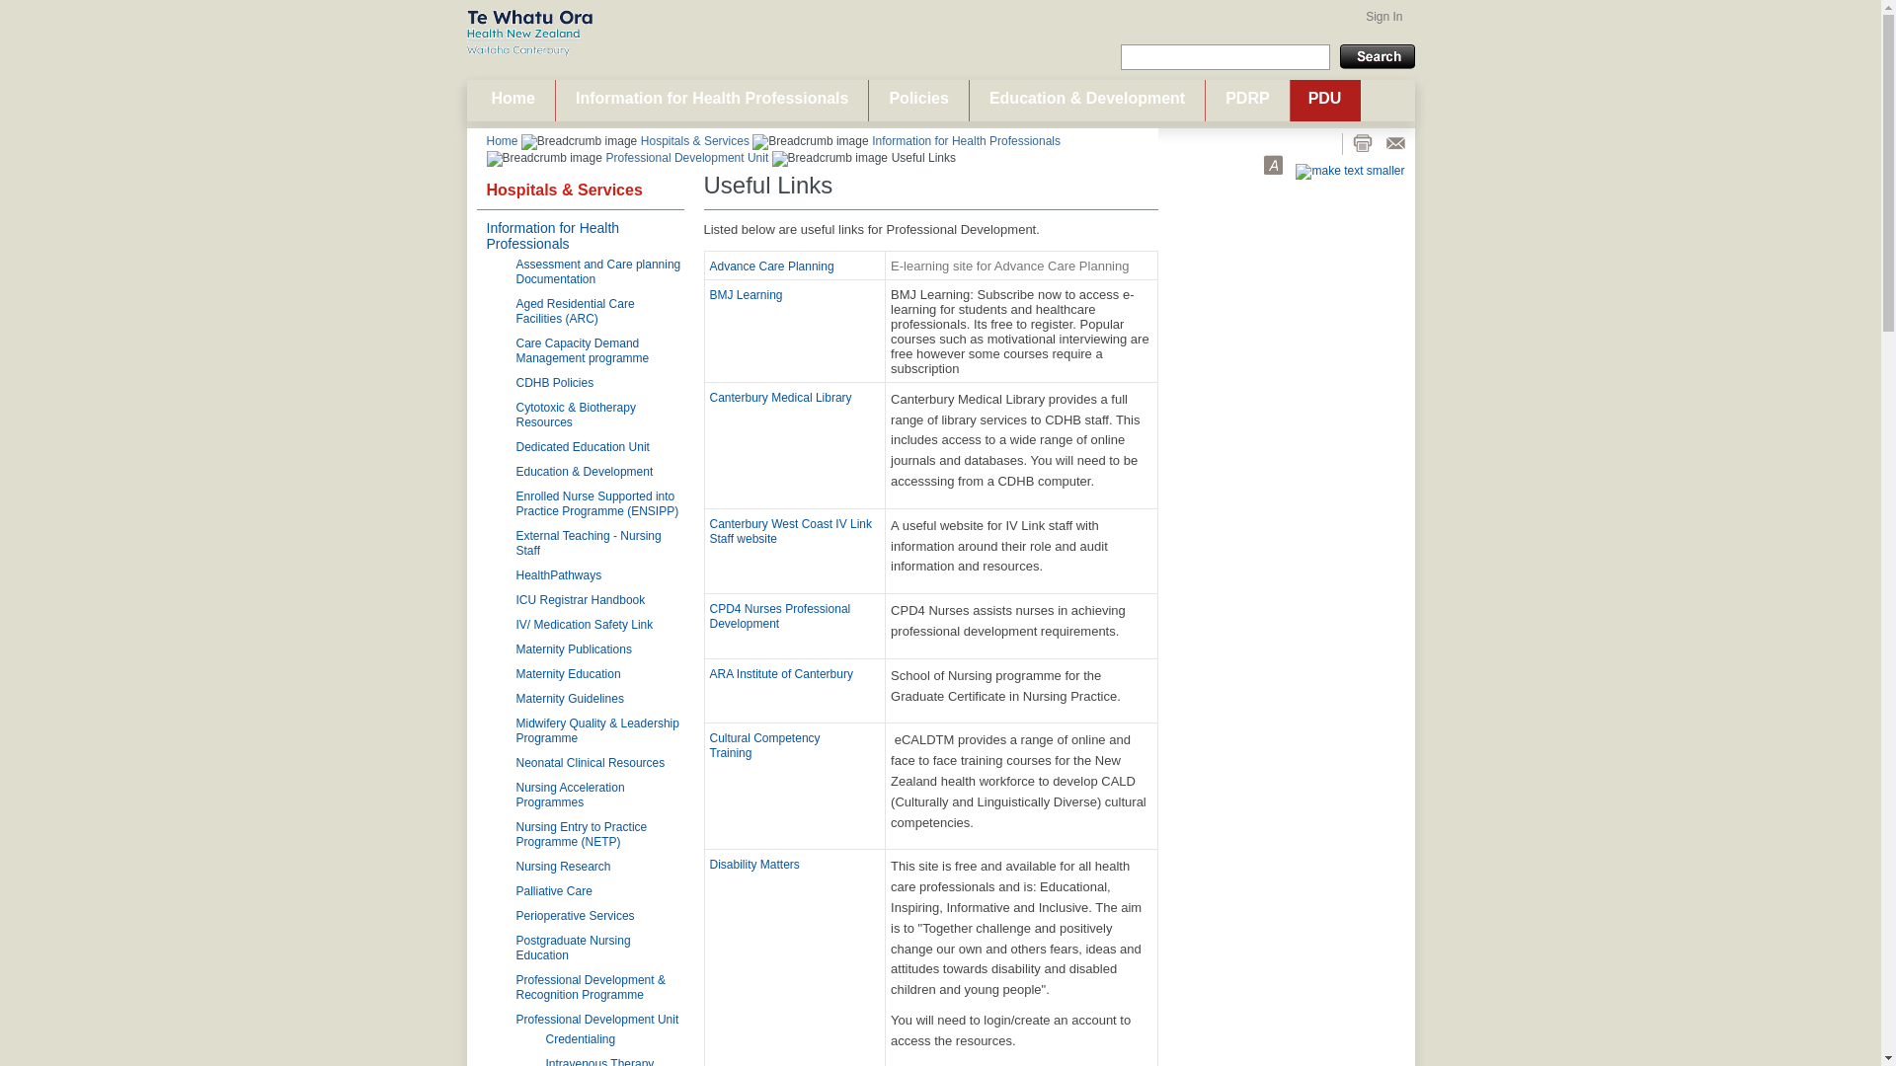 Image resolution: width=1896 pixels, height=1066 pixels. I want to click on Dedicated Education Unit, so click(582, 447).